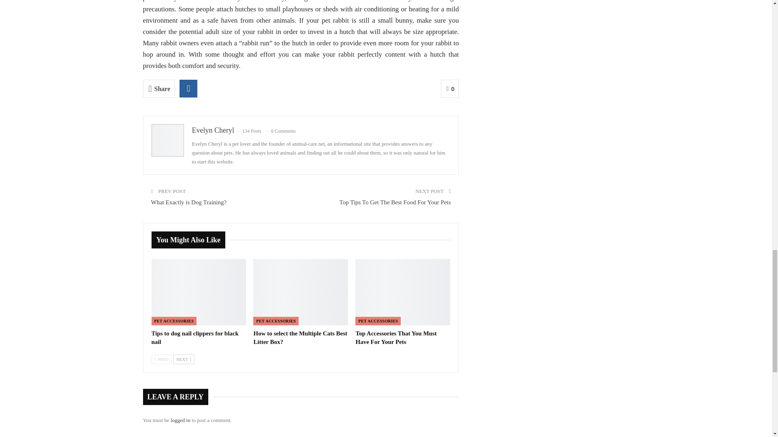  I want to click on PET ACCESSORIES, so click(378, 321).